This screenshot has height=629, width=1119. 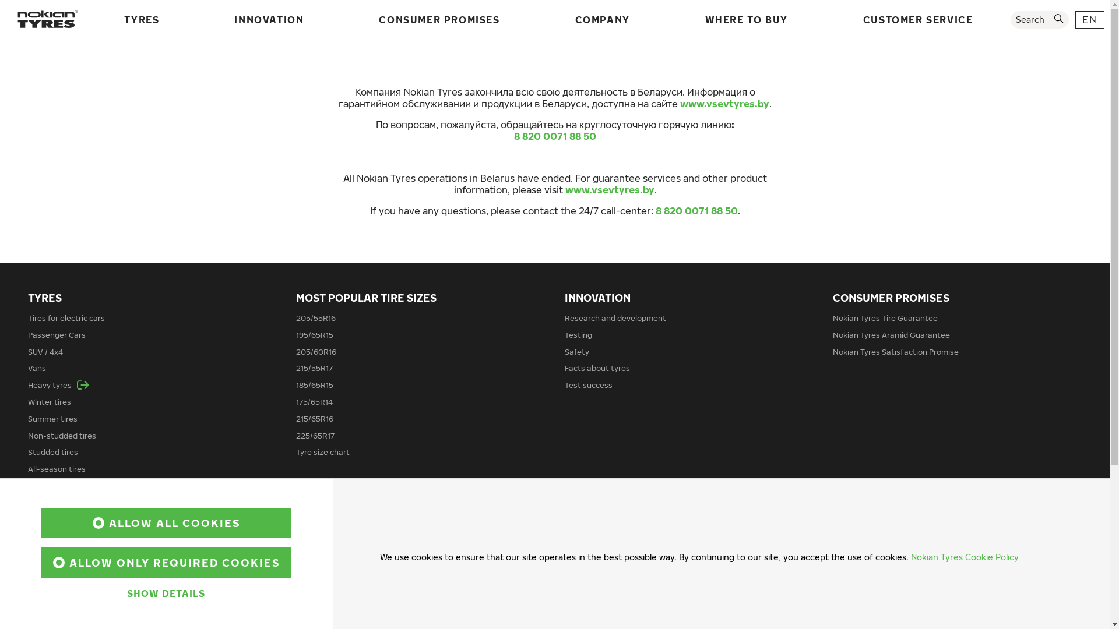 What do you see at coordinates (1040, 20) in the screenshot?
I see `Search` at bounding box center [1040, 20].